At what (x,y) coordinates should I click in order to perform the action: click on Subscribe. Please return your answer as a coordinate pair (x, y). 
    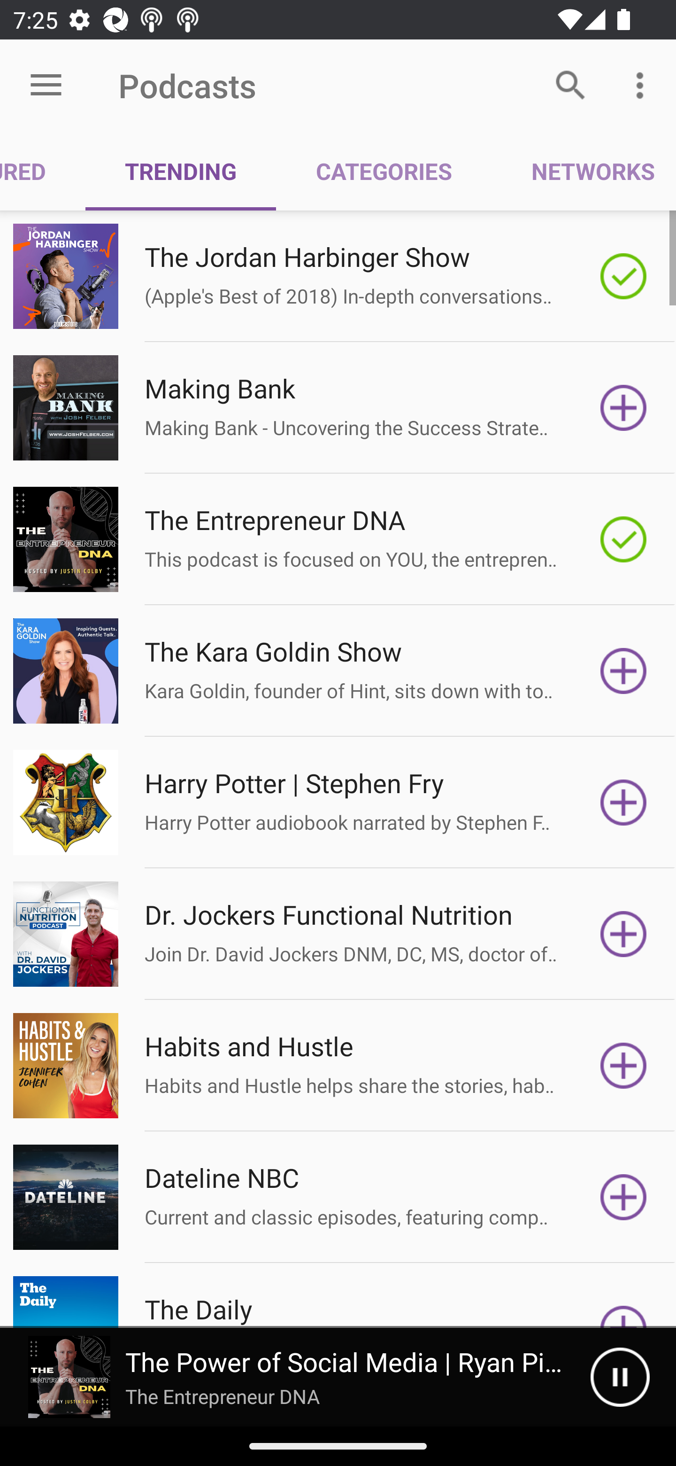
    Looking at the image, I should click on (623, 934).